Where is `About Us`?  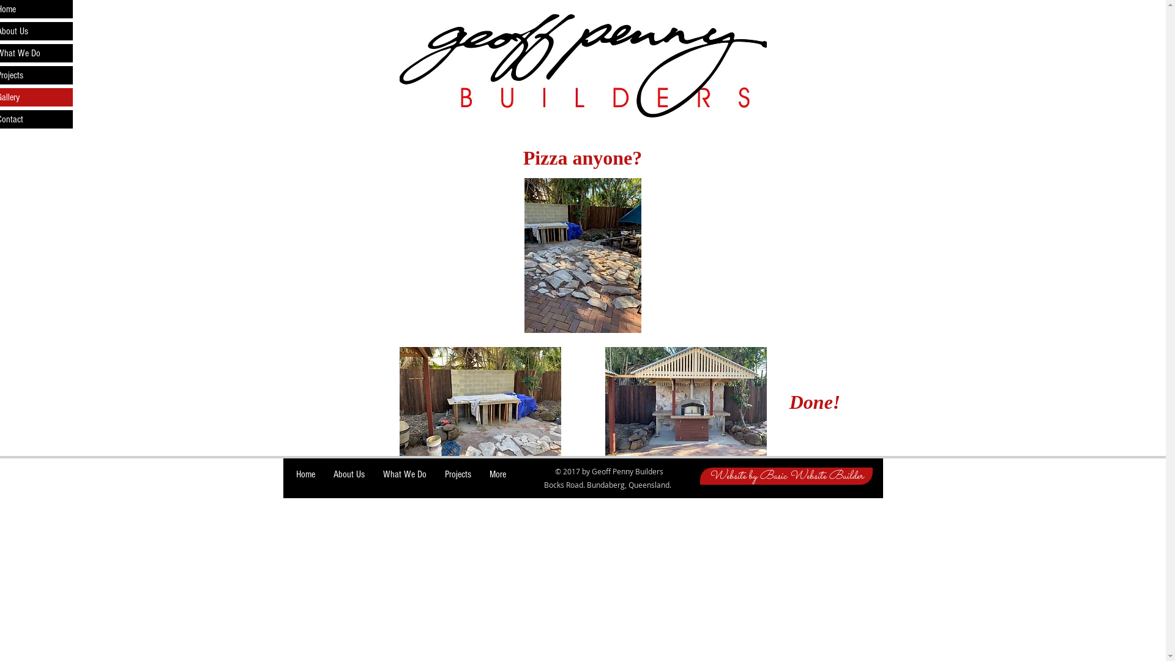
About Us is located at coordinates (349, 475).